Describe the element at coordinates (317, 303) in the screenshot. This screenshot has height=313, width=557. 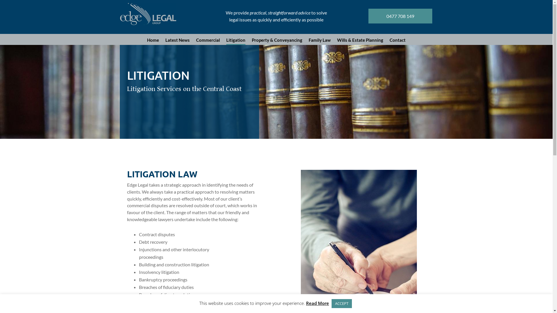
I see `Read More` at that location.